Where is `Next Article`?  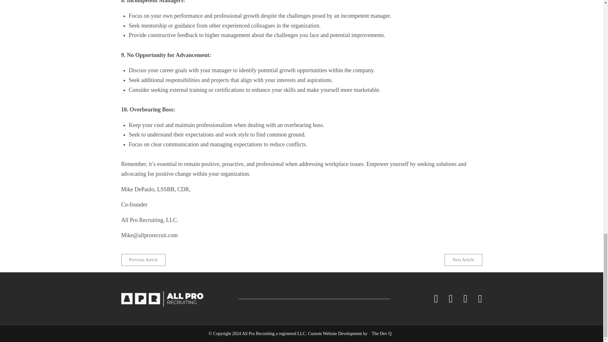
Next Article is located at coordinates (463, 260).